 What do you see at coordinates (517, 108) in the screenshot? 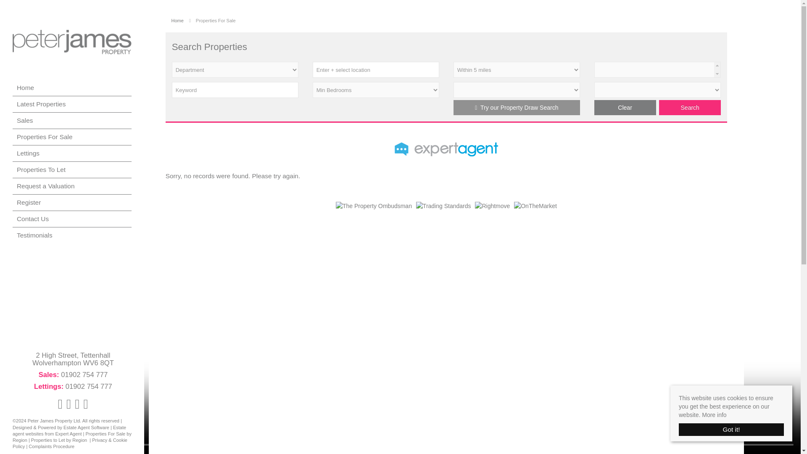
I see `  Try our Property Draw Search` at bounding box center [517, 108].